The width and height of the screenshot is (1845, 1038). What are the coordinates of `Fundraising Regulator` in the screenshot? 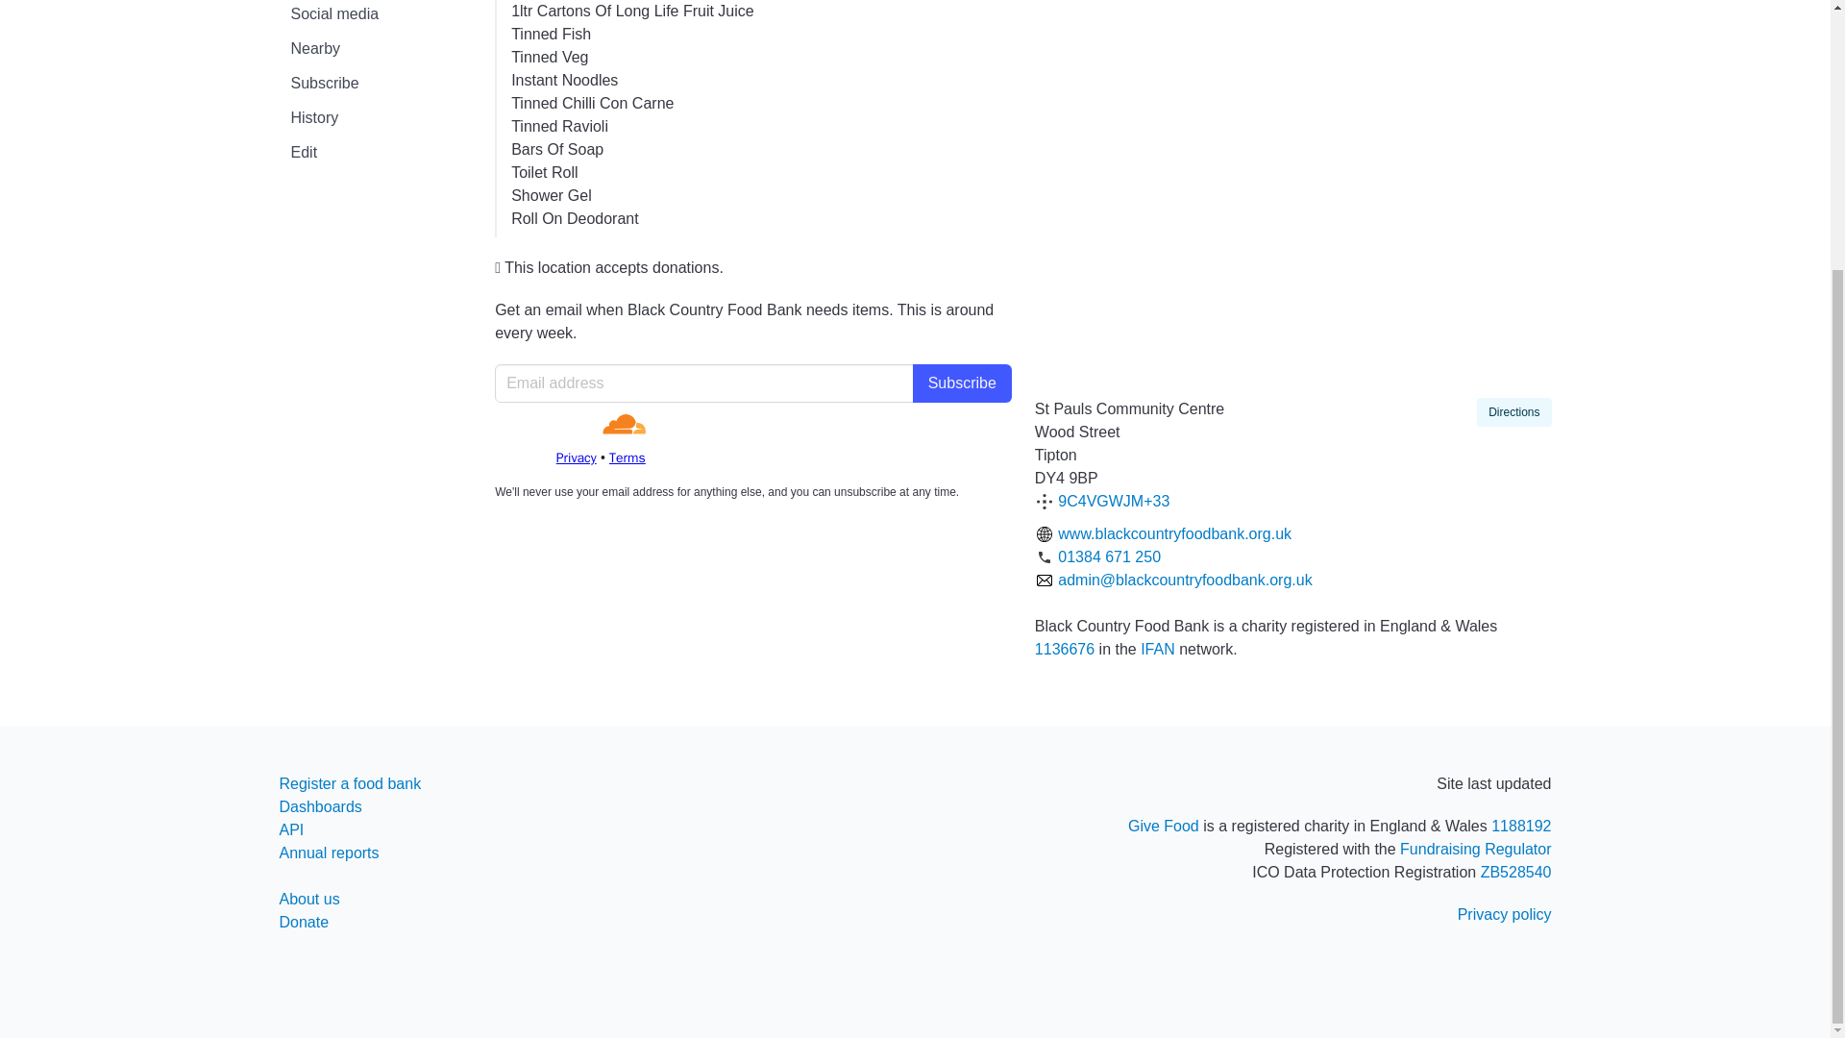 It's located at (1476, 849).